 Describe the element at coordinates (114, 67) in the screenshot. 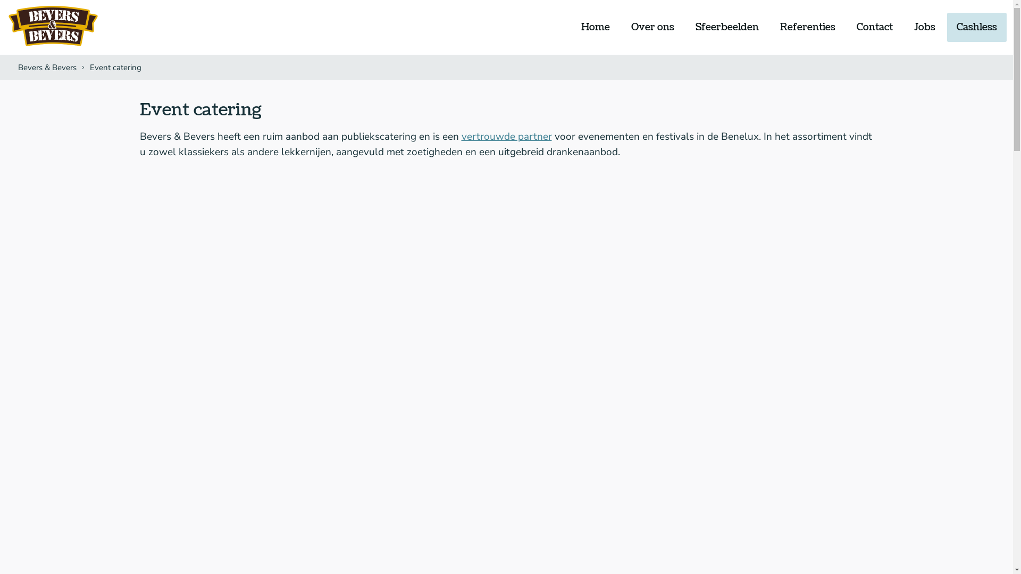

I see `Event catering` at that location.